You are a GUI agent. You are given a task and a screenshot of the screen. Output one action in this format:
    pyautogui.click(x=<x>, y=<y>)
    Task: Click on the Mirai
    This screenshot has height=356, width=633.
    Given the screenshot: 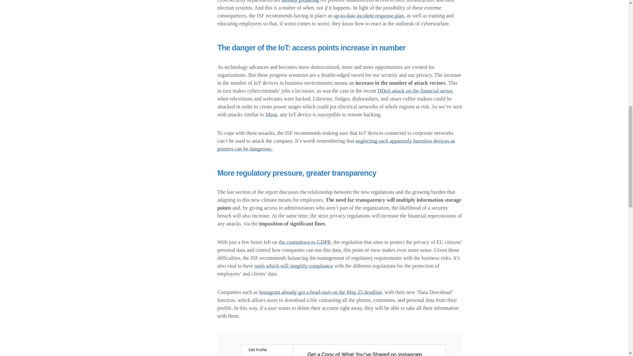 What is the action you would take?
    pyautogui.click(x=271, y=115)
    